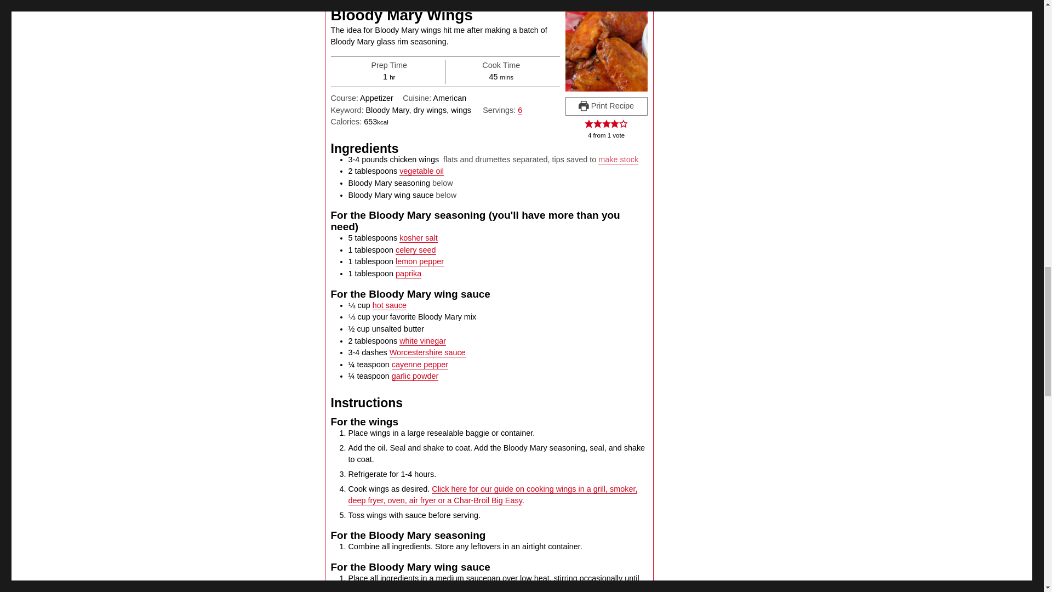 The height and width of the screenshot is (592, 1052). Describe the element at coordinates (607, 106) in the screenshot. I see `Print Recipe` at that location.